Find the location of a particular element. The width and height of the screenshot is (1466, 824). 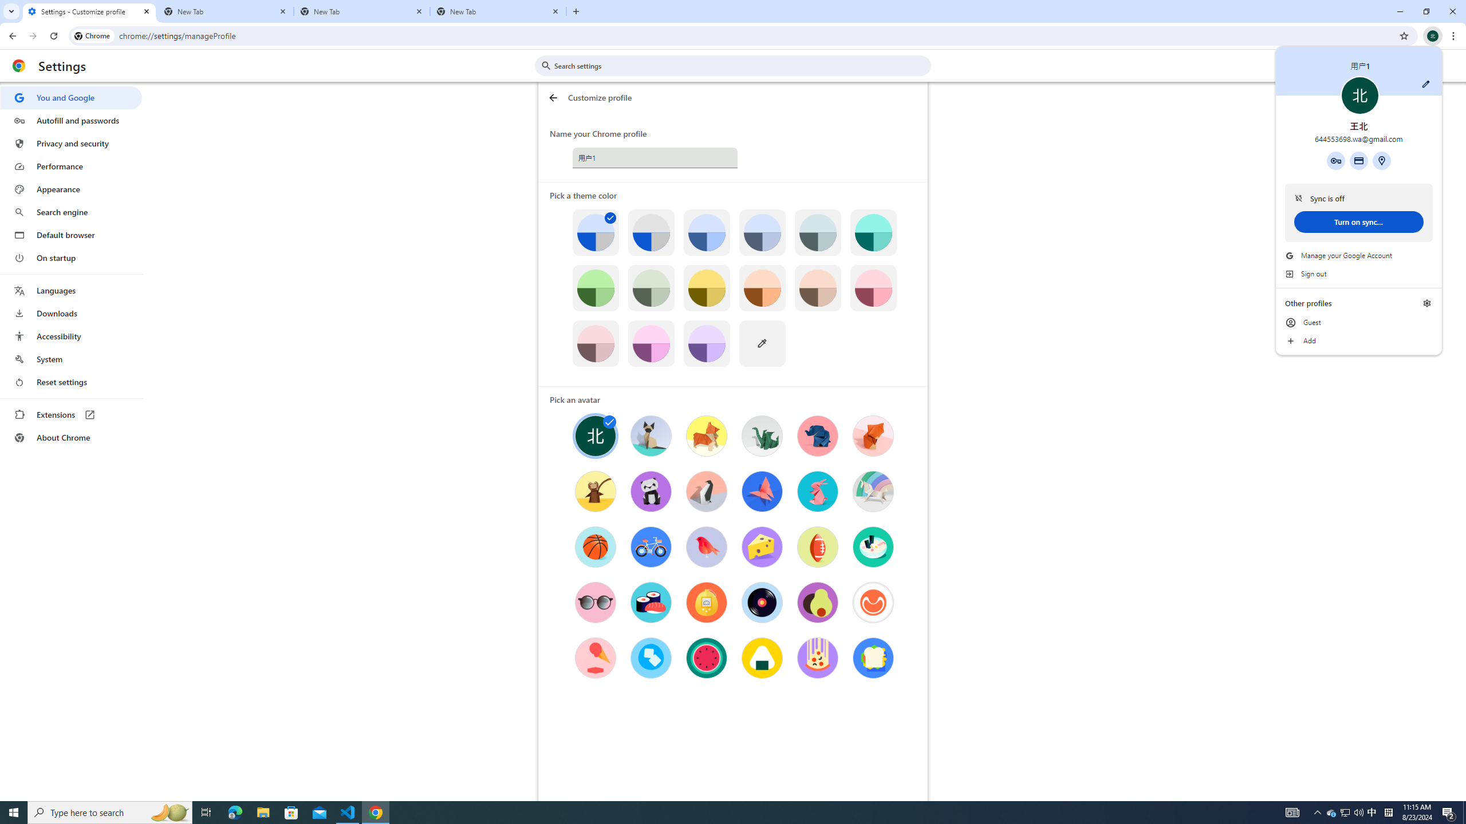

Show desktop is located at coordinates (1464, 813).